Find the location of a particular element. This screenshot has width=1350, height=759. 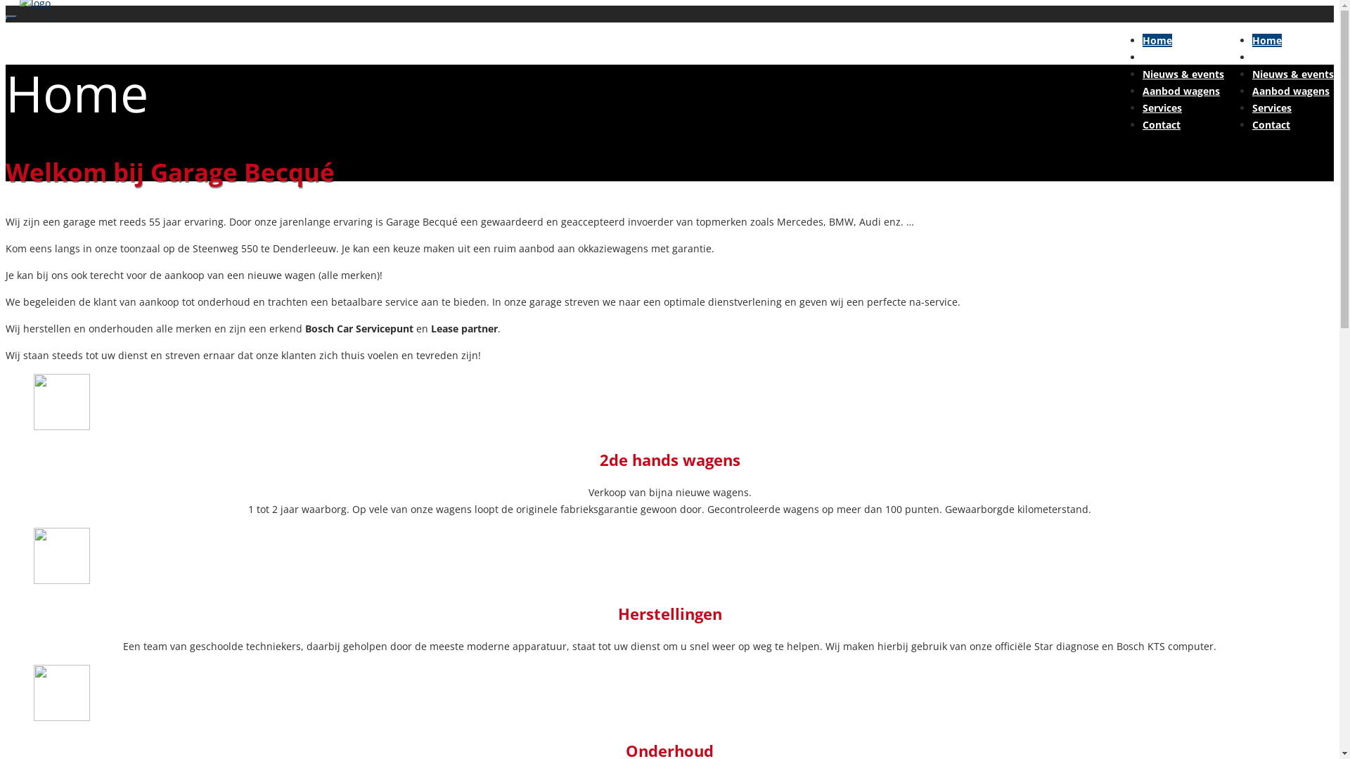

Home is located at coordinates (1157, 41).